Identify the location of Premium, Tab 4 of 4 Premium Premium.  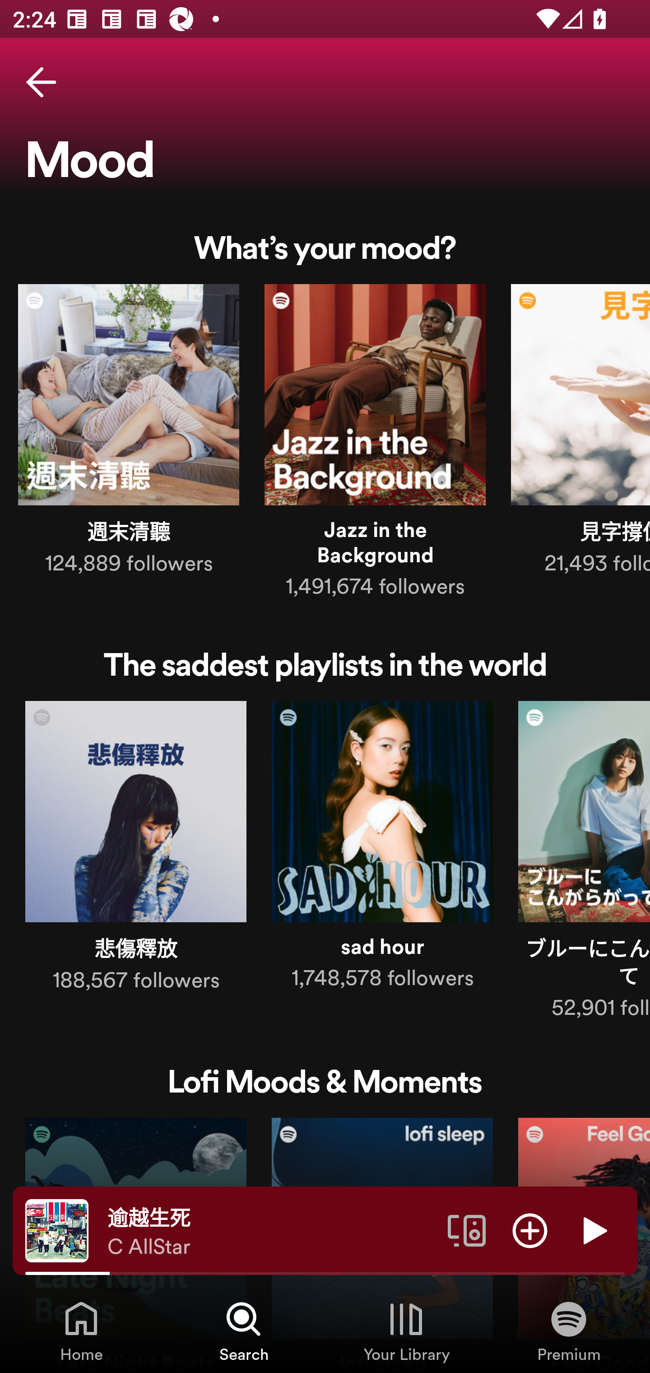
(569, 1331).